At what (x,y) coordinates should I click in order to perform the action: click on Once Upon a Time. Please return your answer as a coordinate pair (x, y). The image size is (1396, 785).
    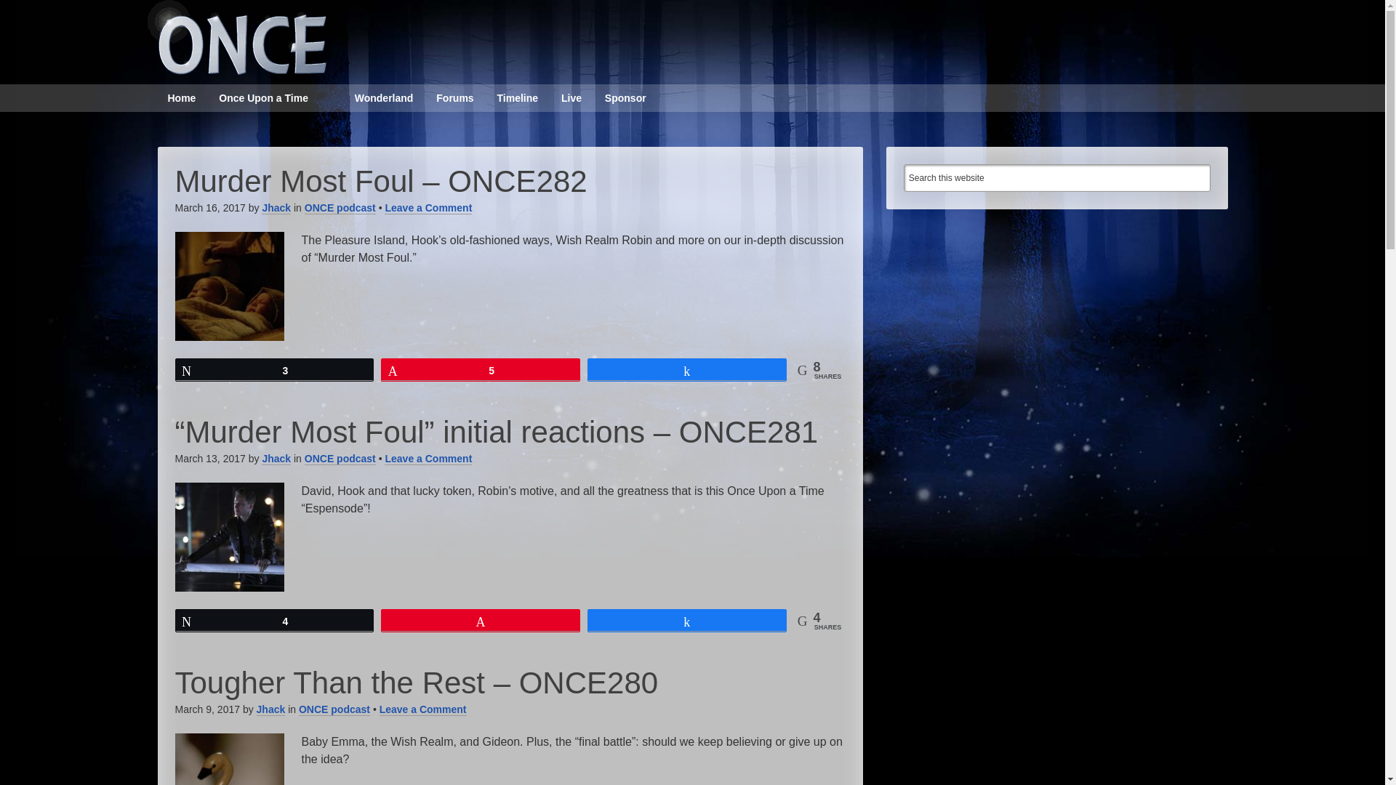
    Looking at the image, I should click on (263, 97).